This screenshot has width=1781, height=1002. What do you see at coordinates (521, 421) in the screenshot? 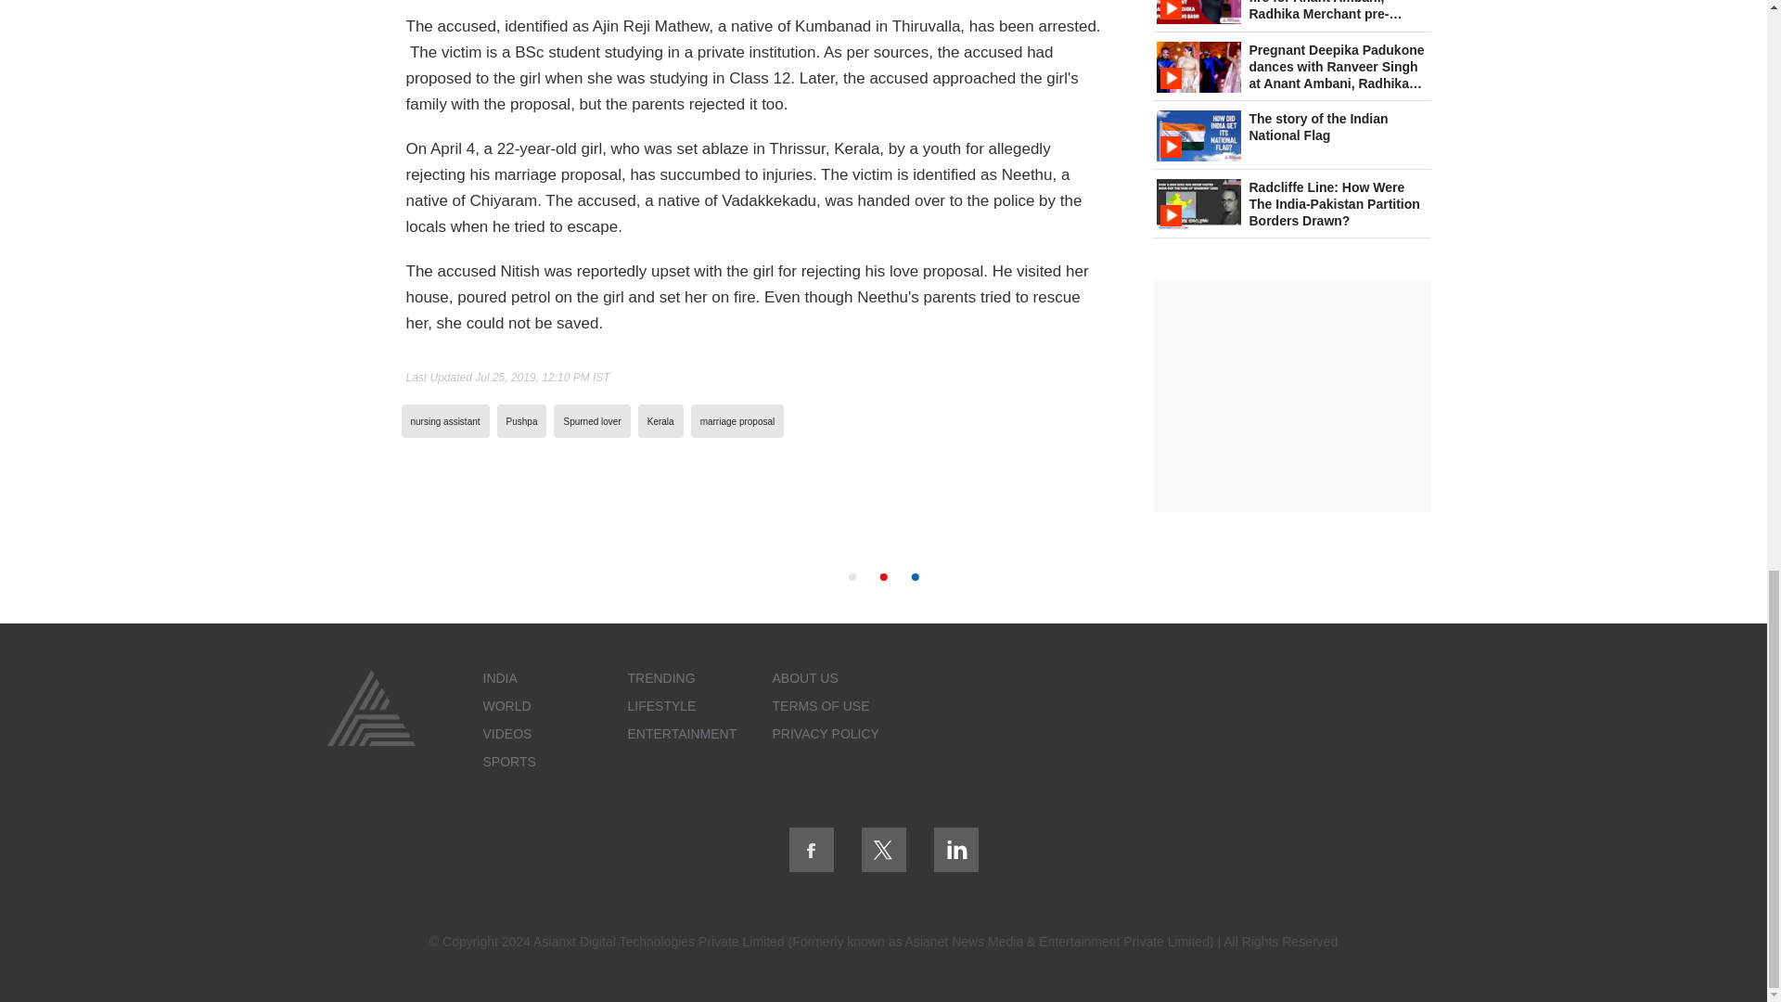
I see `Pushpa` at bounding box center [521, 421].